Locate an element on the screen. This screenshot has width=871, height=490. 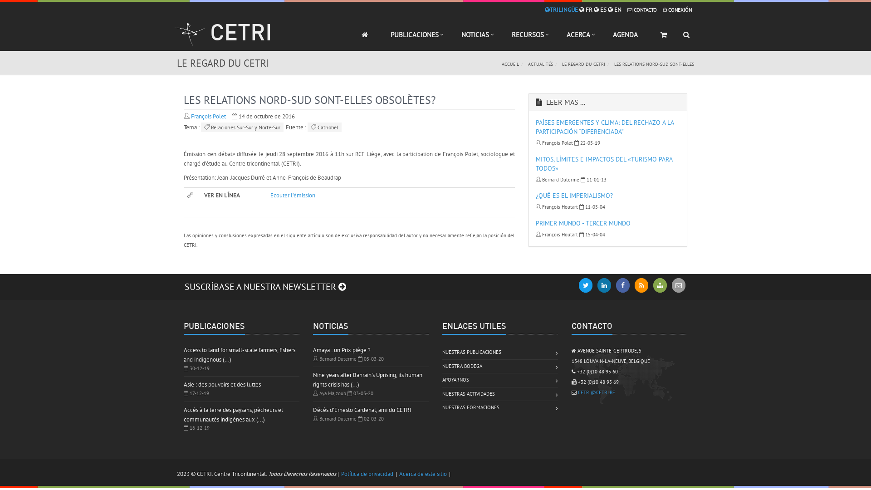
PUBLICACIONES is located at coordinates (415, 39).